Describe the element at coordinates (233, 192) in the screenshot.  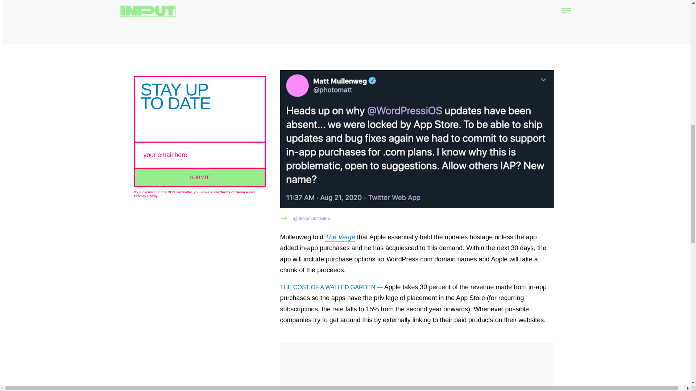
I see `Terms of Service` at that location.